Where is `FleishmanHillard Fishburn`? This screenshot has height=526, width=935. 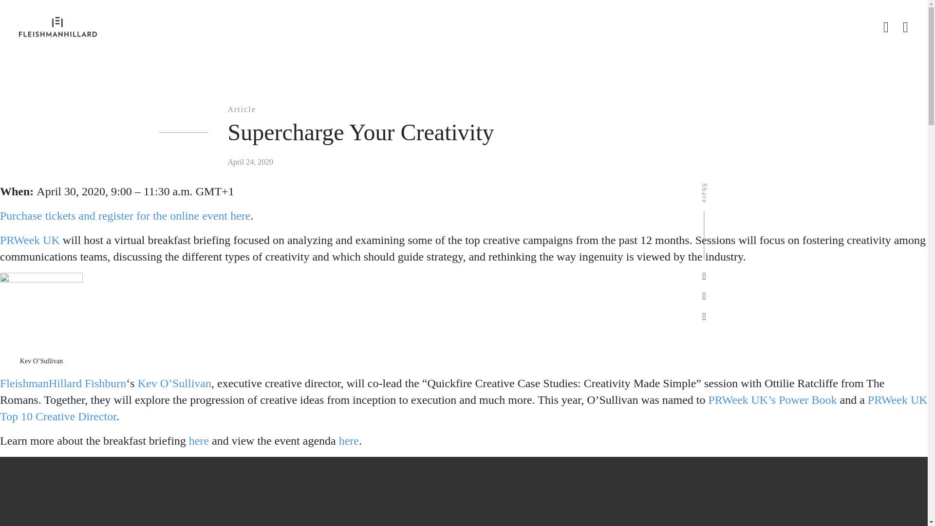
FleishmanHillard Fishburn is located at coordinates (63, 383).